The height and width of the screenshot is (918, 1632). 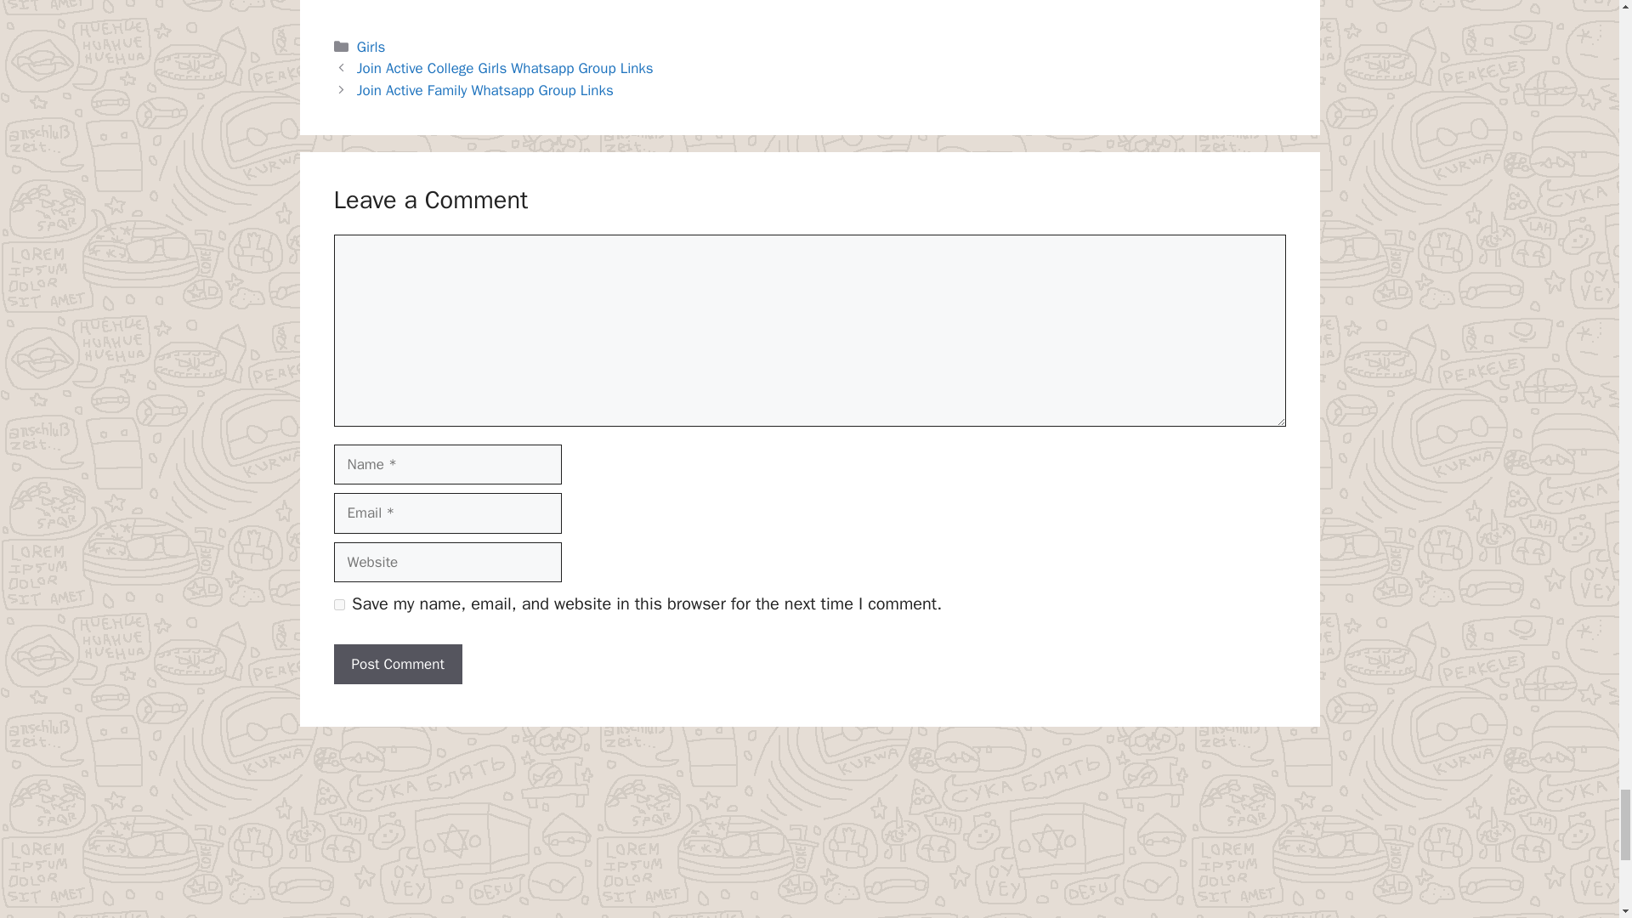 What do you see at coordinates (397, 665) in the screenshot?
I see `Post Comment` at bounding box center [397, 665].